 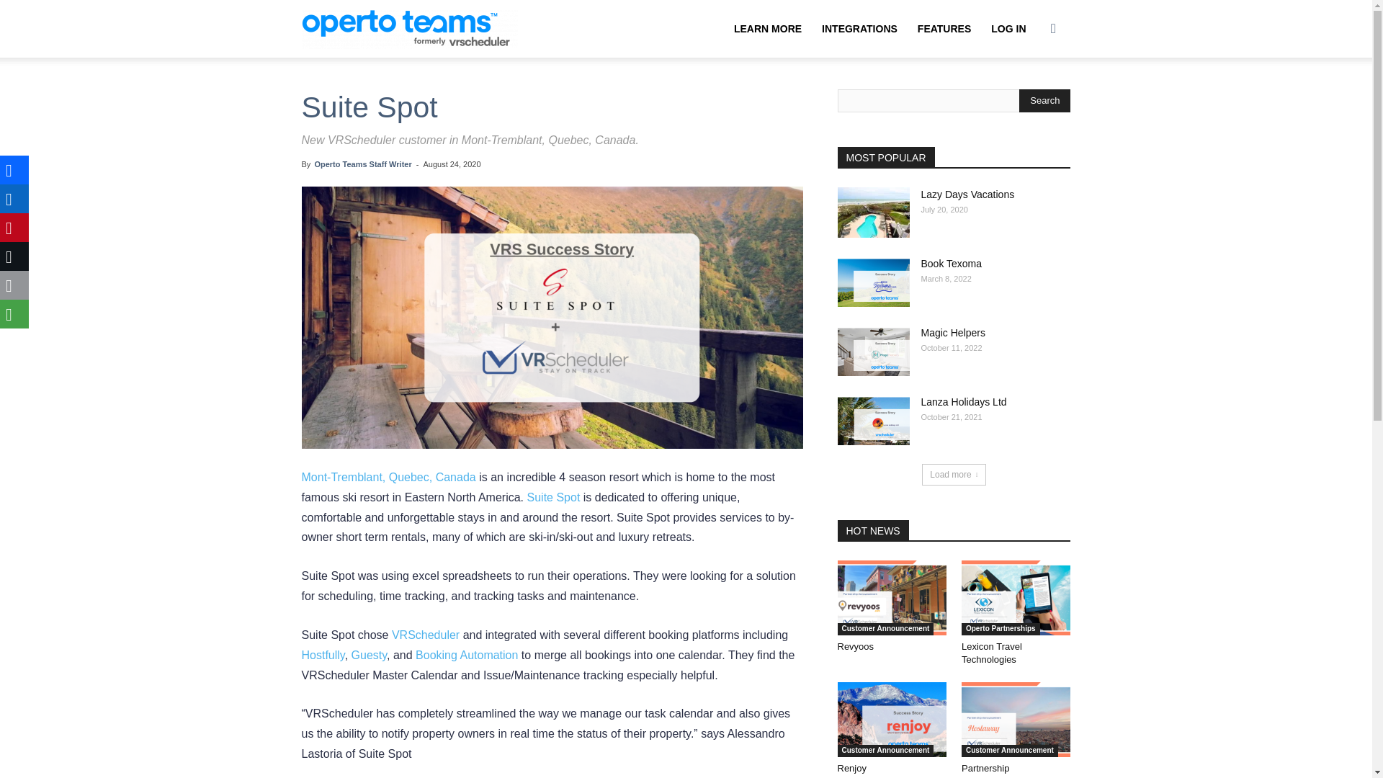 What do you see at coordinates (425, 634) in the screenshot?
I see `VRScheduler` at bounding box center [425, 634].